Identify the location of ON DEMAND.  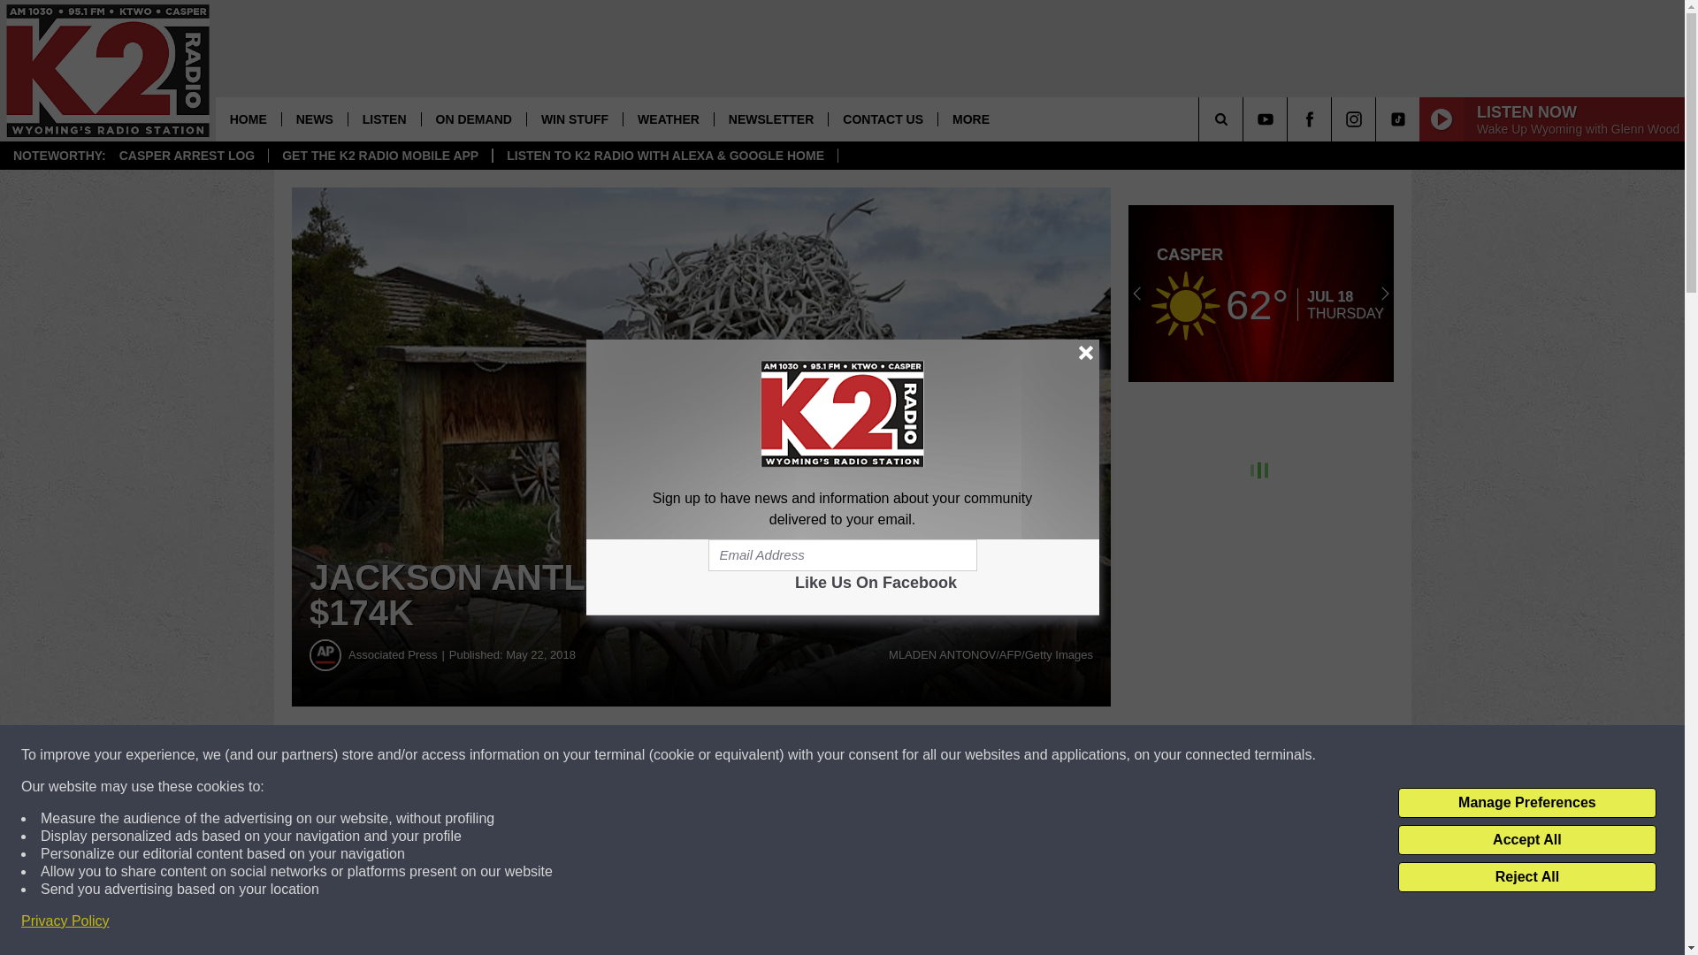
(474, 118).